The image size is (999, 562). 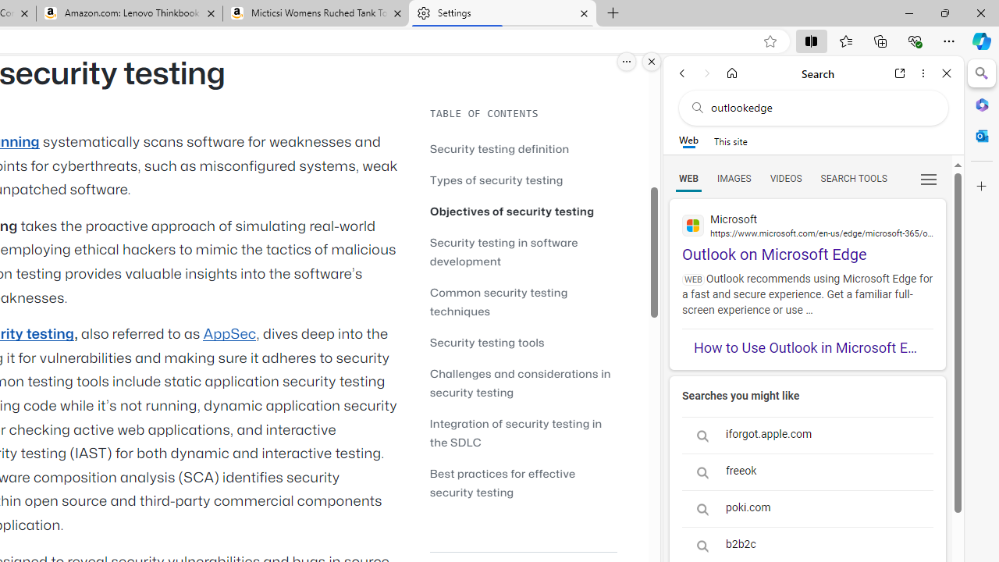 I want to click on Integration of security testing in the SDLC, so click(x=515, y=432).